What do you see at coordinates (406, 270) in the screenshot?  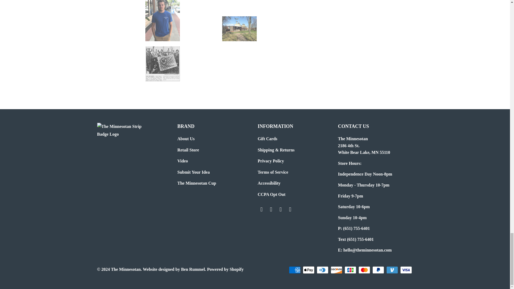 I see `Visa` at bounding box center [406, 270].